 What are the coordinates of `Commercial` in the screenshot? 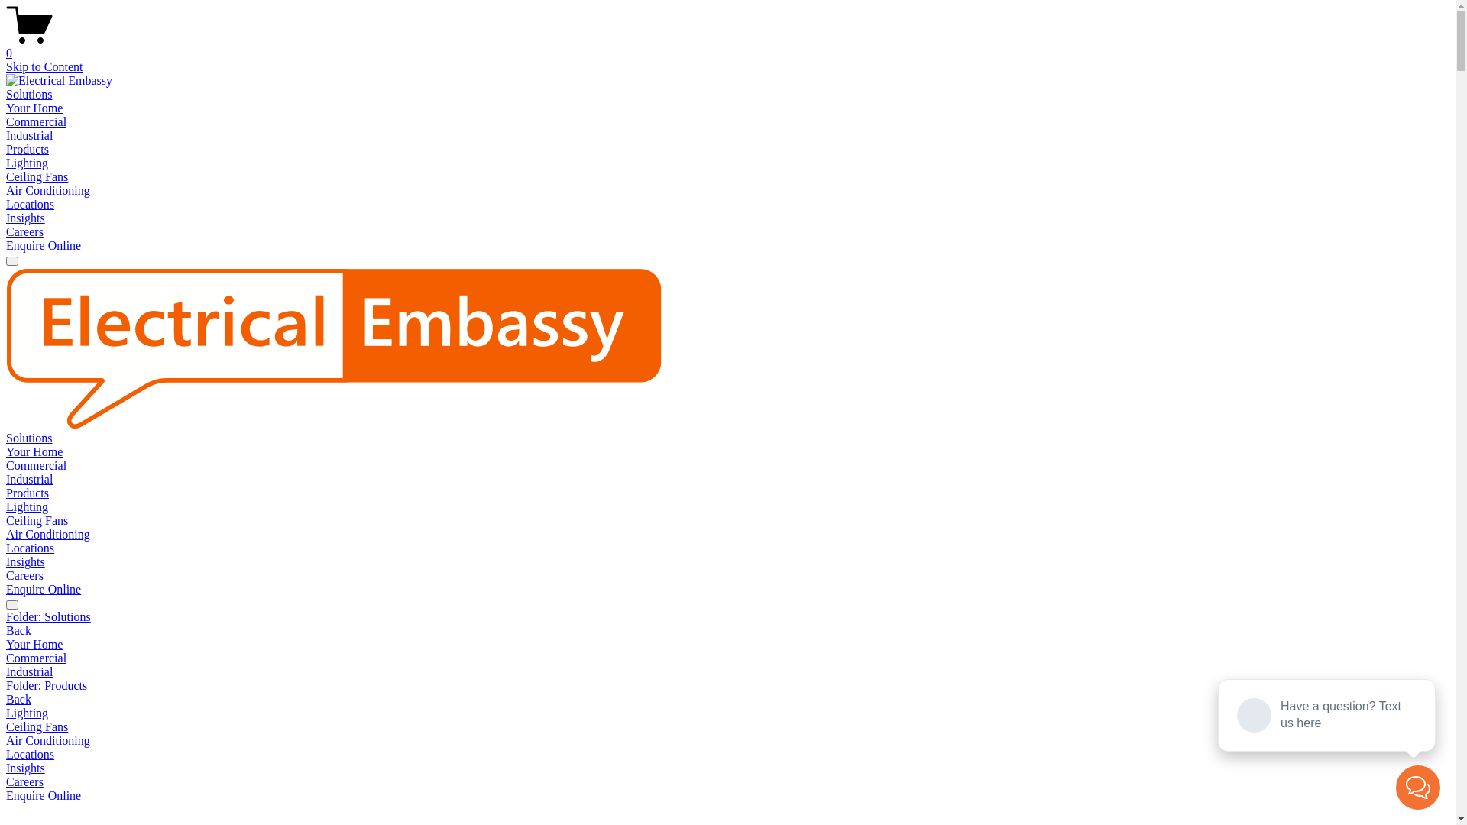 It's located at (37, 466).